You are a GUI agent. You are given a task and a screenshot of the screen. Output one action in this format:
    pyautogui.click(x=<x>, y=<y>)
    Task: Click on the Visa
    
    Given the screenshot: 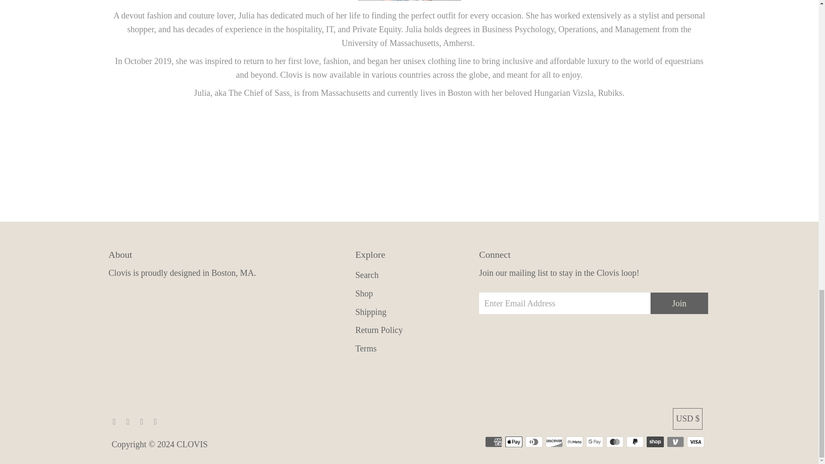 What is the action you would take?
    pyautogui.click(x=696, y=442)
    